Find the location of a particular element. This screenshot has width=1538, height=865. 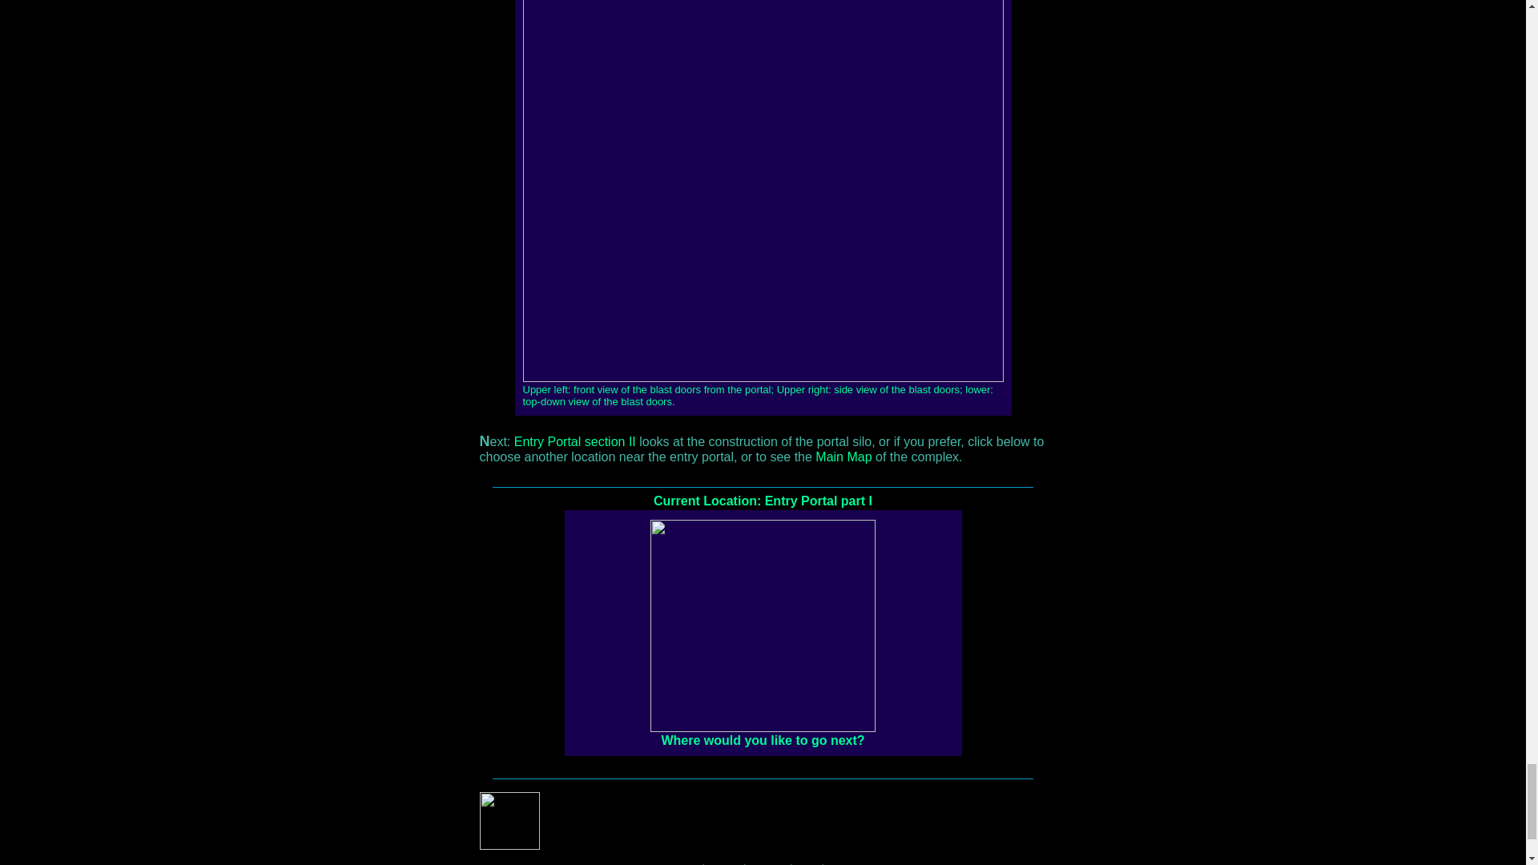

Main Map is located at coordinates (843, 457).